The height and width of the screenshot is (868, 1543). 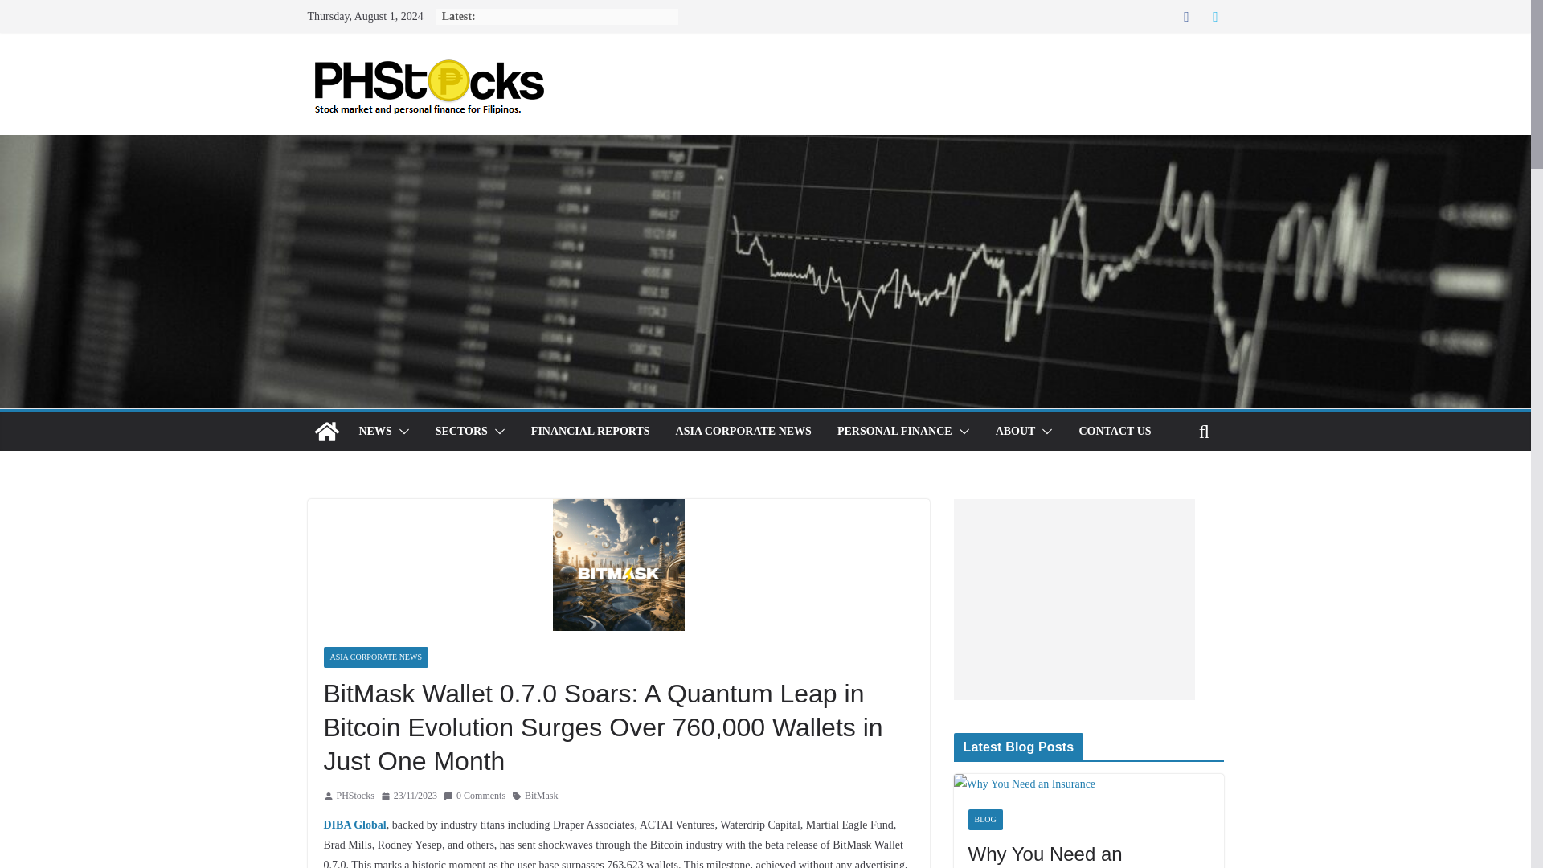 I want to click on PHStocks, so click(x=326, y=431).